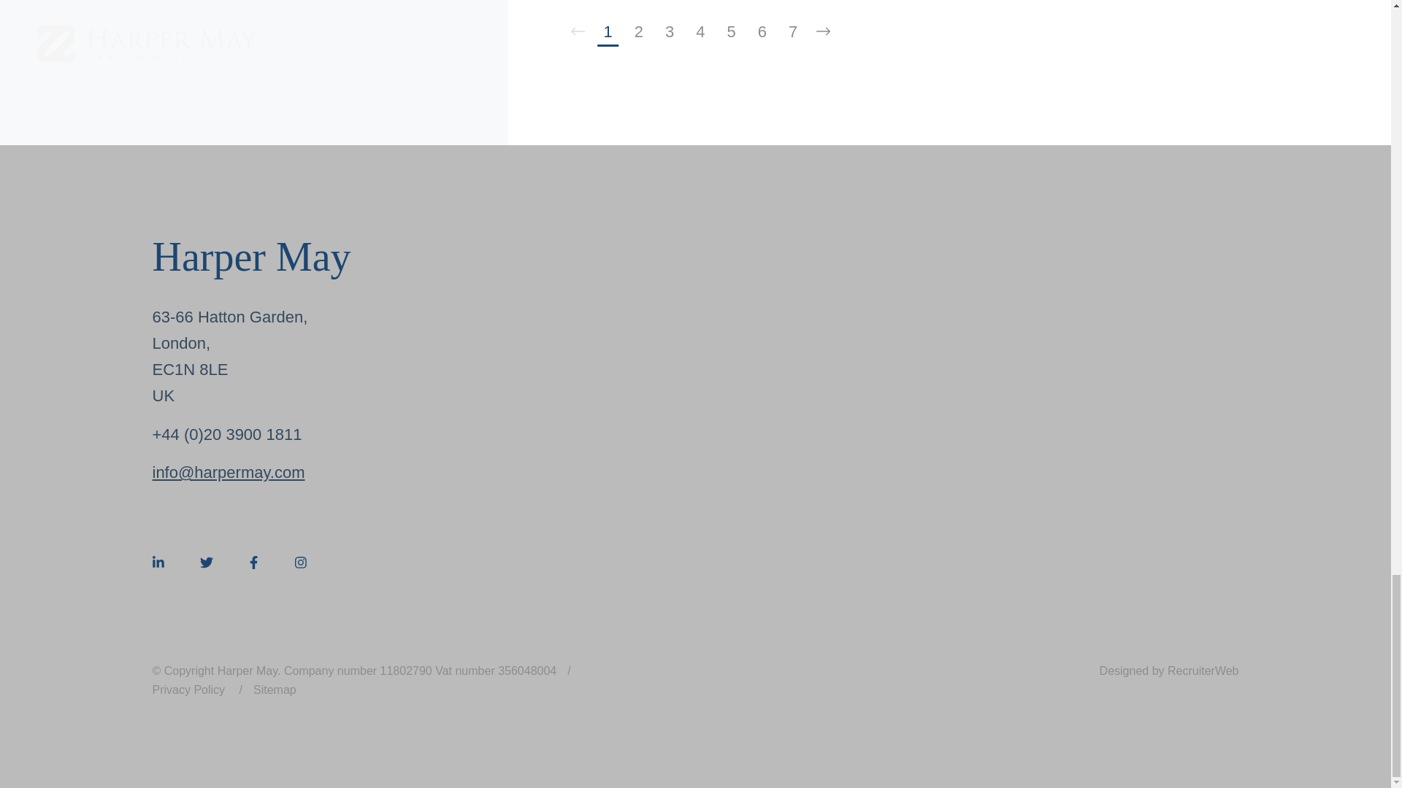 The image size is (1402, 788). I want to click on 2, so click(639, 31).